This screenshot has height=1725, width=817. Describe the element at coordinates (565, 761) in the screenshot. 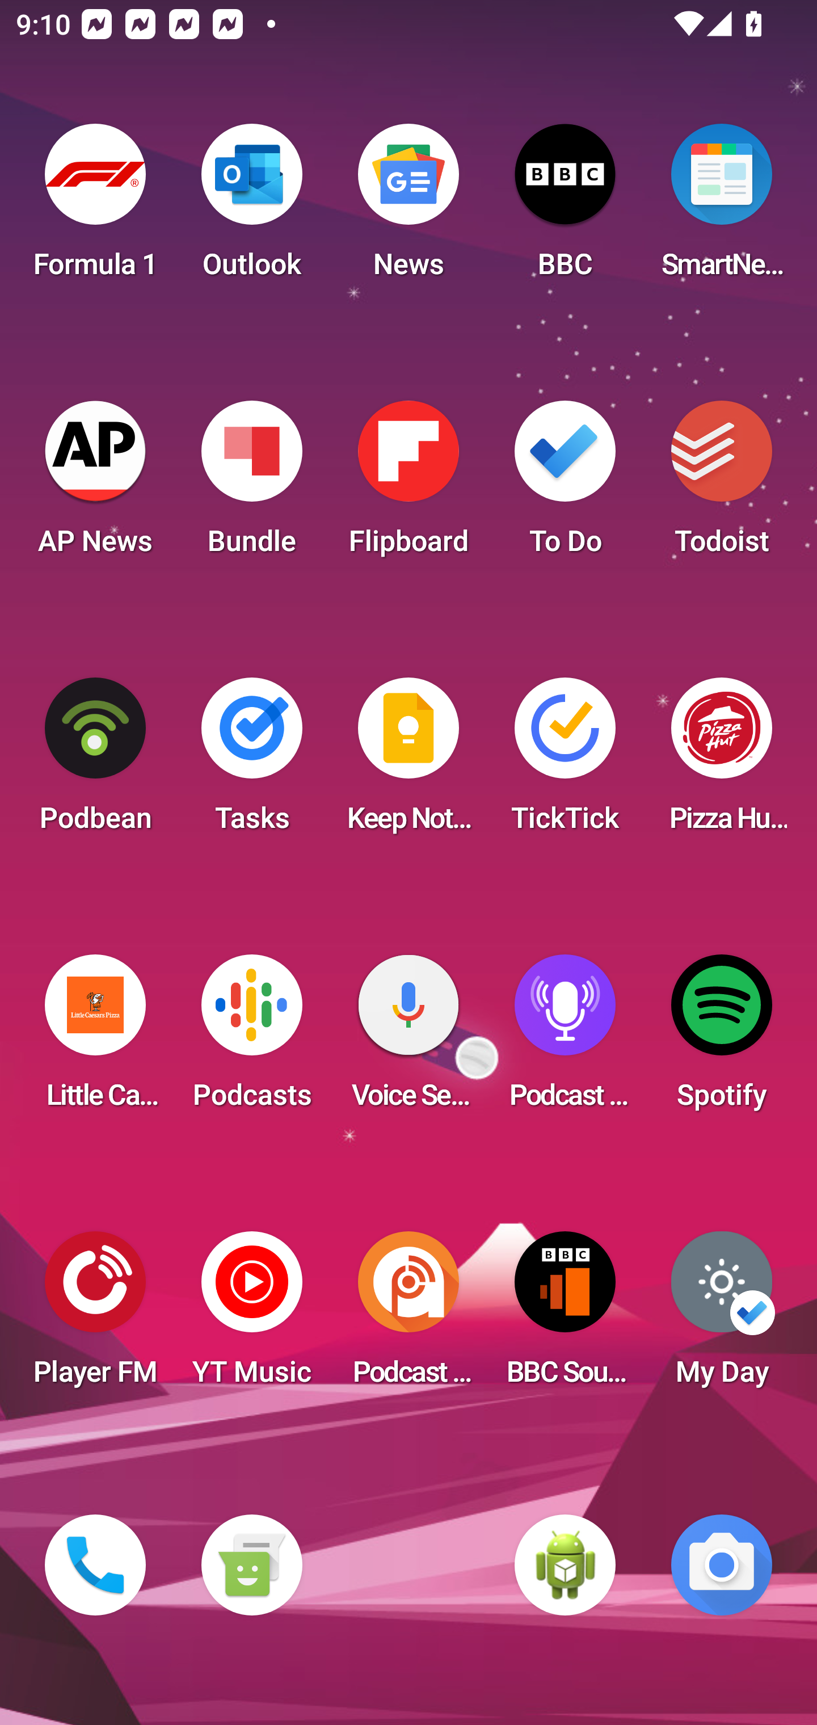

I see `TickTick` at that location.